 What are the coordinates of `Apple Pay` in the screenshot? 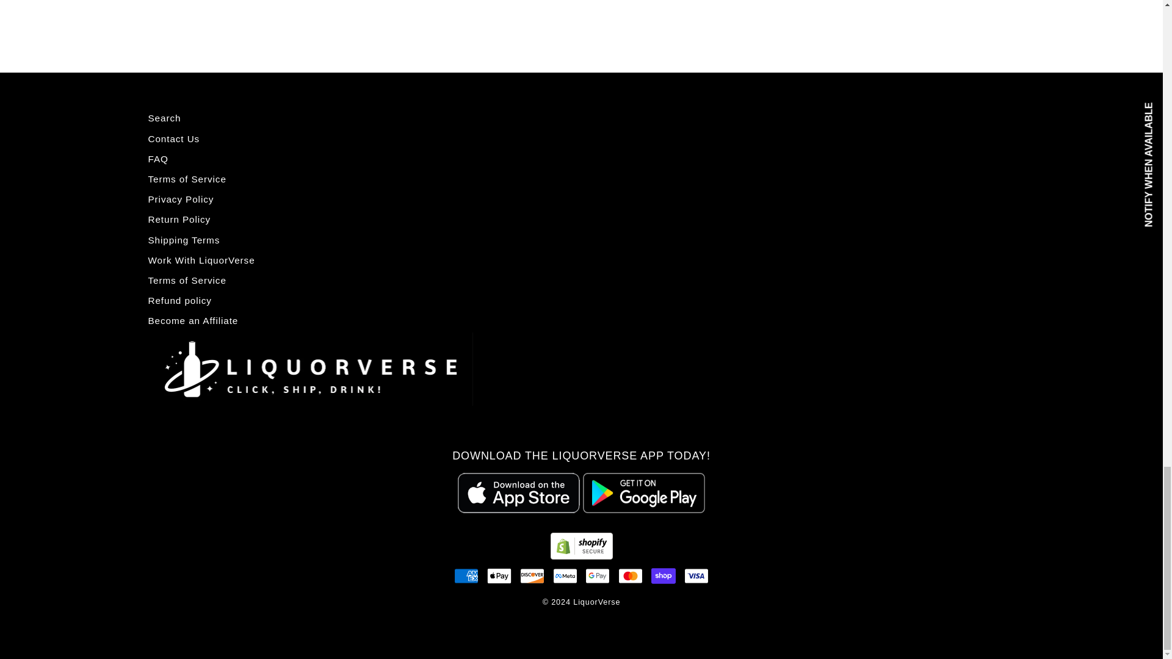 It's located at (499, 576).